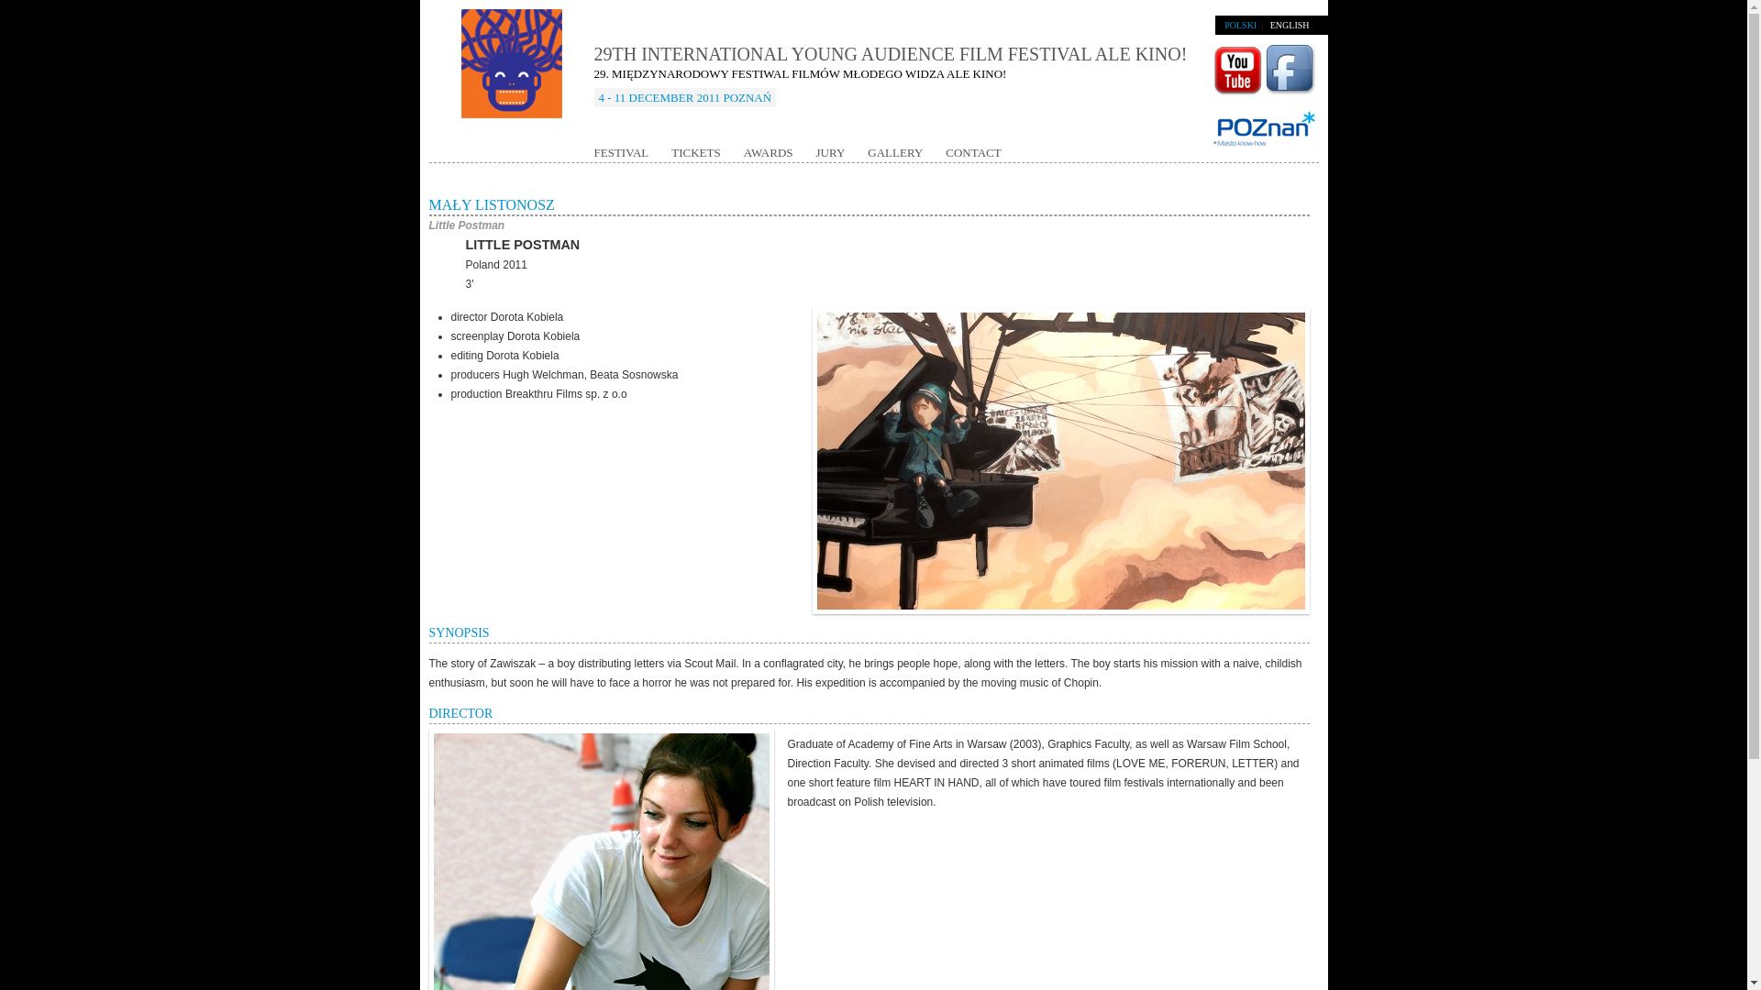  I want to click on FESTIVAL, so click(622, 152).